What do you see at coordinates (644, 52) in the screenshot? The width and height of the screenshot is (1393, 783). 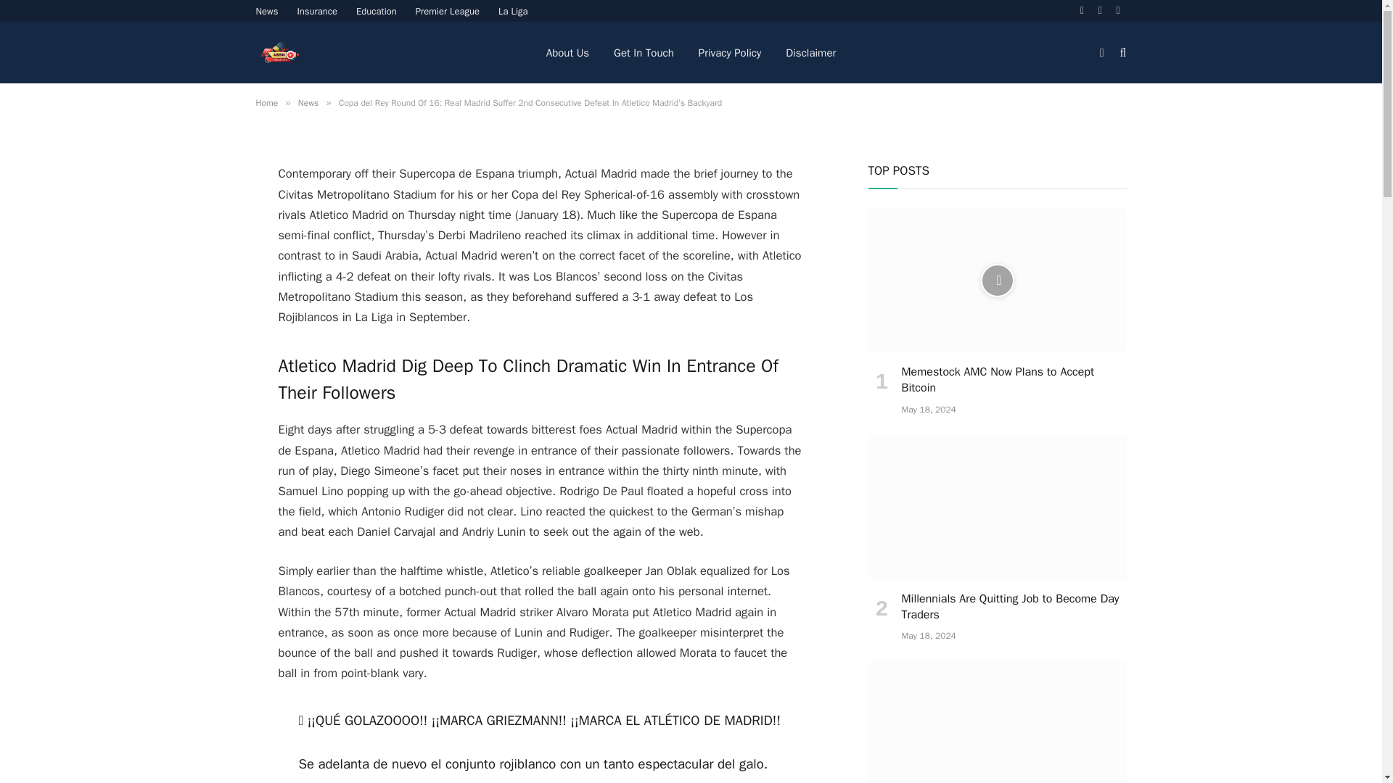 I see `Get In Touch` at bounding box center [644, 52].